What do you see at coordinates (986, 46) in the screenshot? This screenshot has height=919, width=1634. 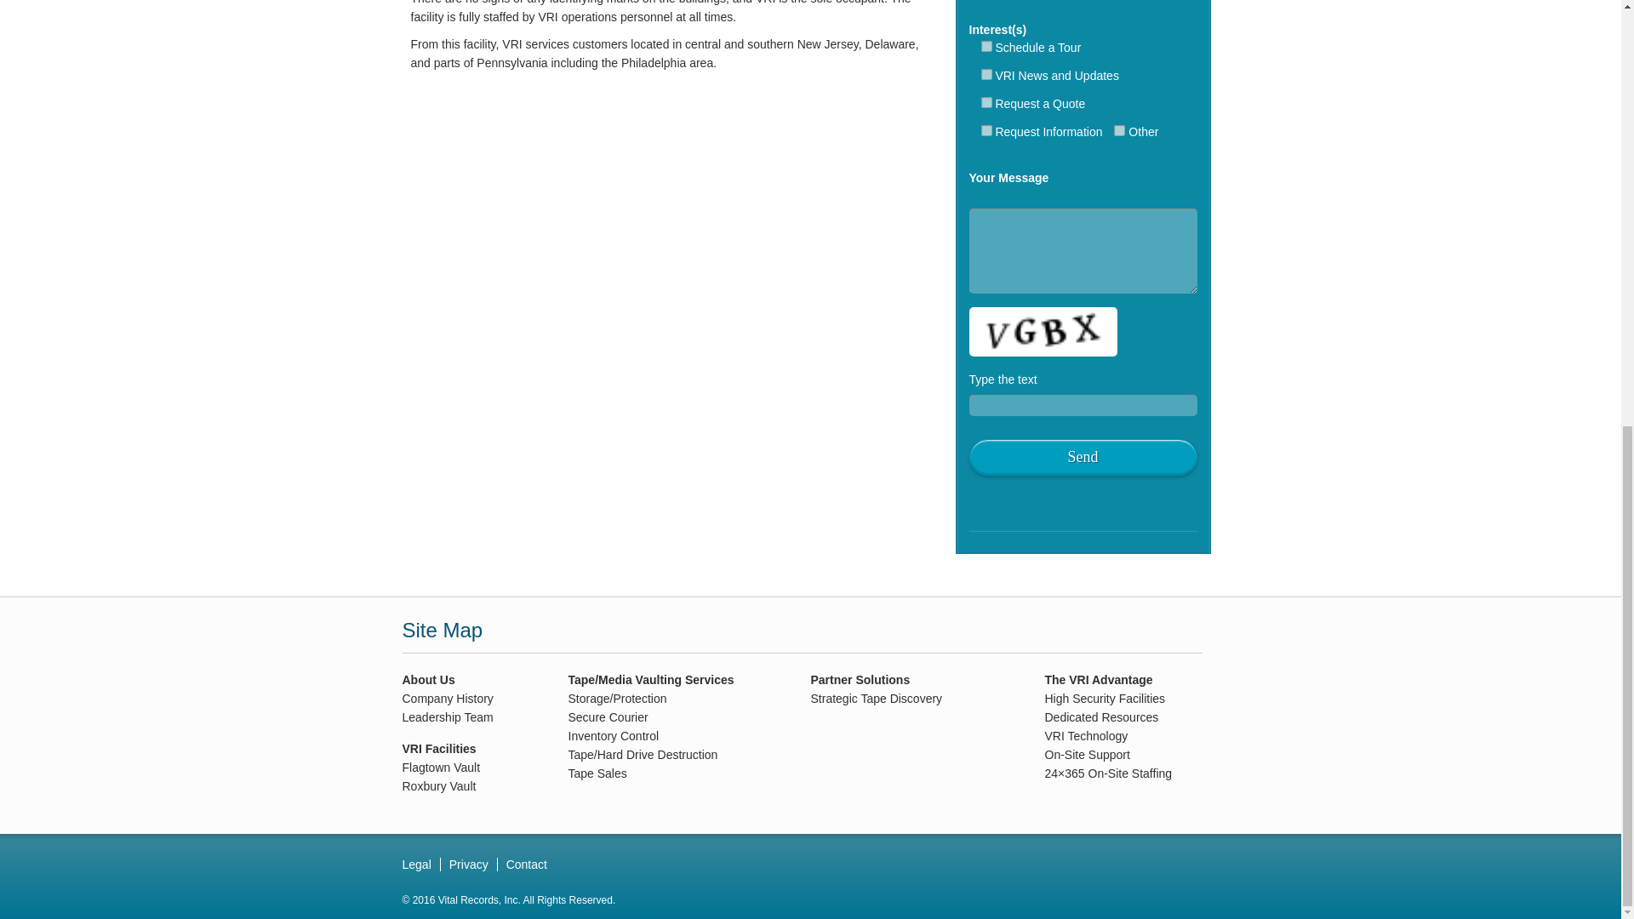 I see `Schedule a Tour` at bounding box center [986, 46].